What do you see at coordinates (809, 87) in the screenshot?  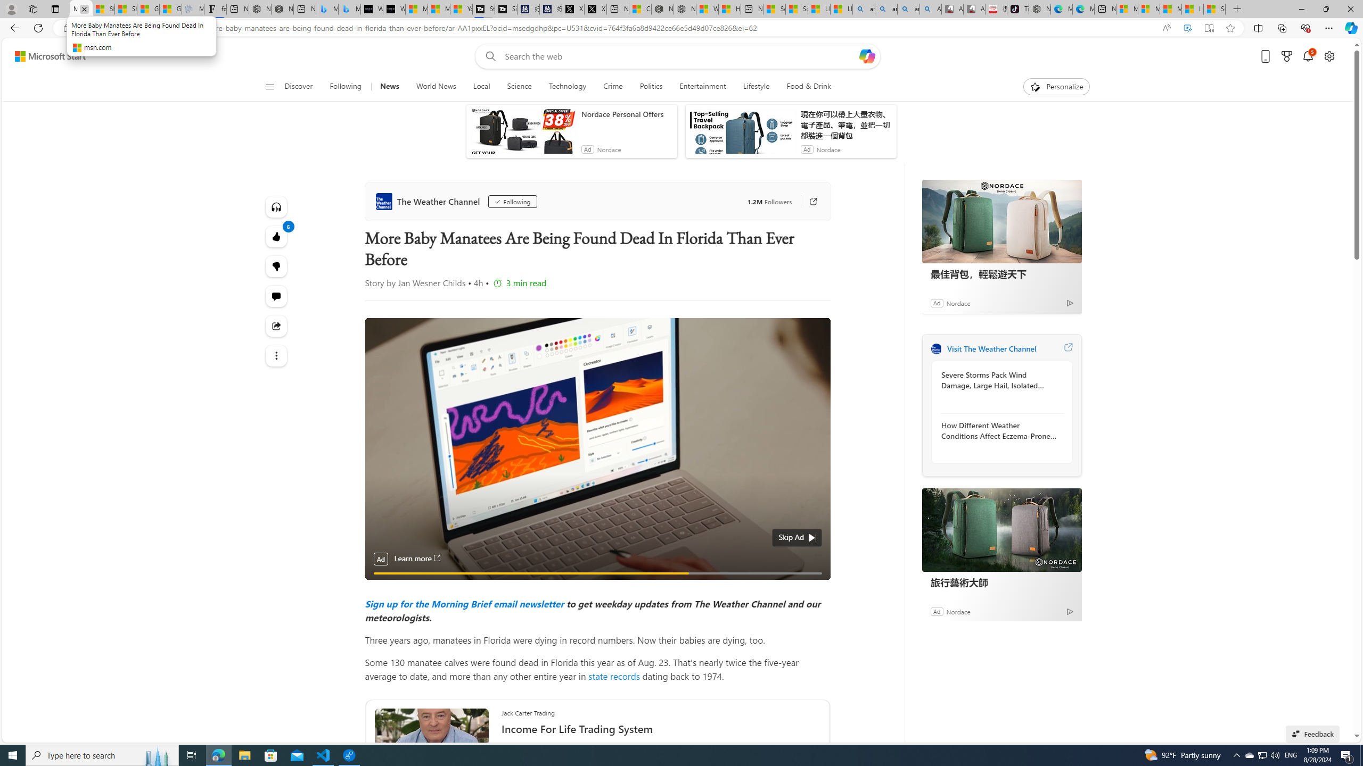 I see `Food & Drink` at bounding box center [809, 87].